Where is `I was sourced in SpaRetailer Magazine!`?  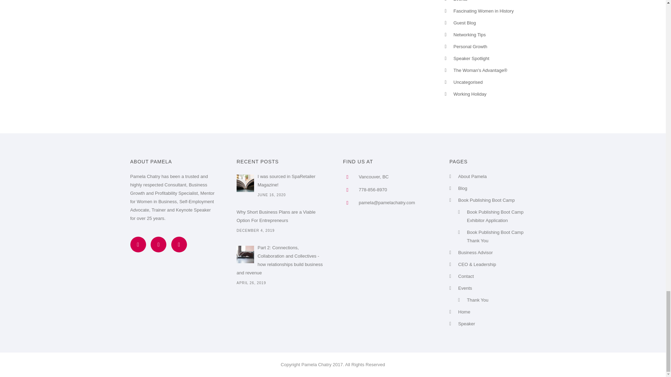 I was sourced in SpaRetailer Magazine! is located at coordinates (280, 181).